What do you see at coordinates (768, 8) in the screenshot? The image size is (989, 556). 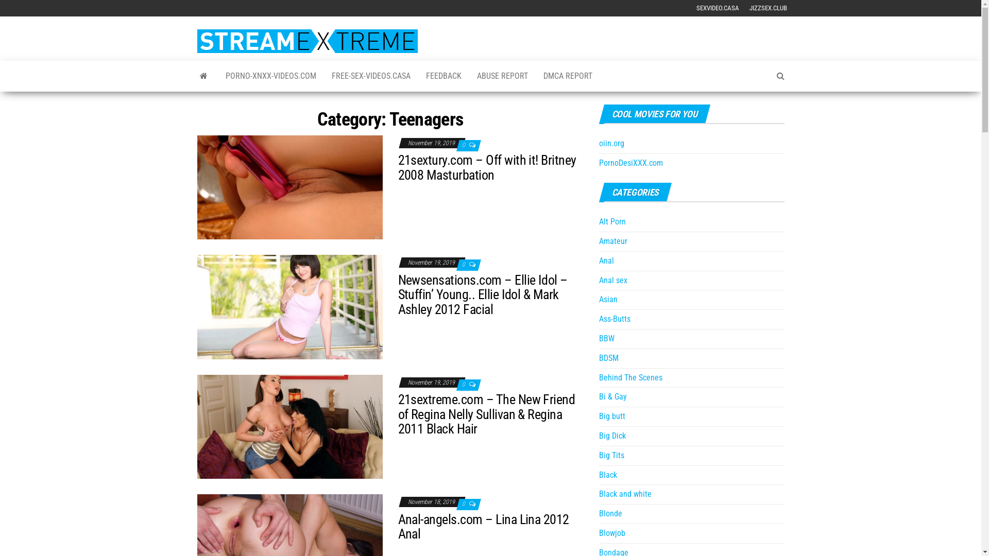 I see `JIZZSEX.CLUB` at bounding box center [768, 8].